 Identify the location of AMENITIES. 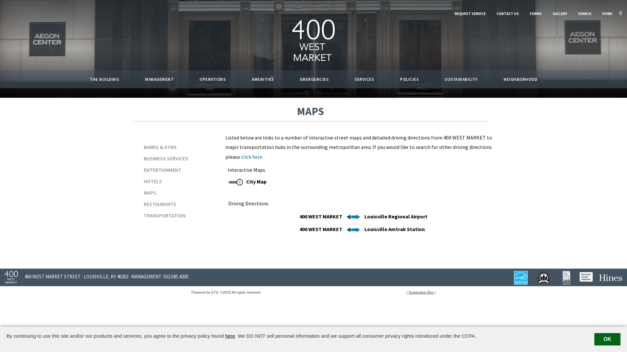
(263, 80).